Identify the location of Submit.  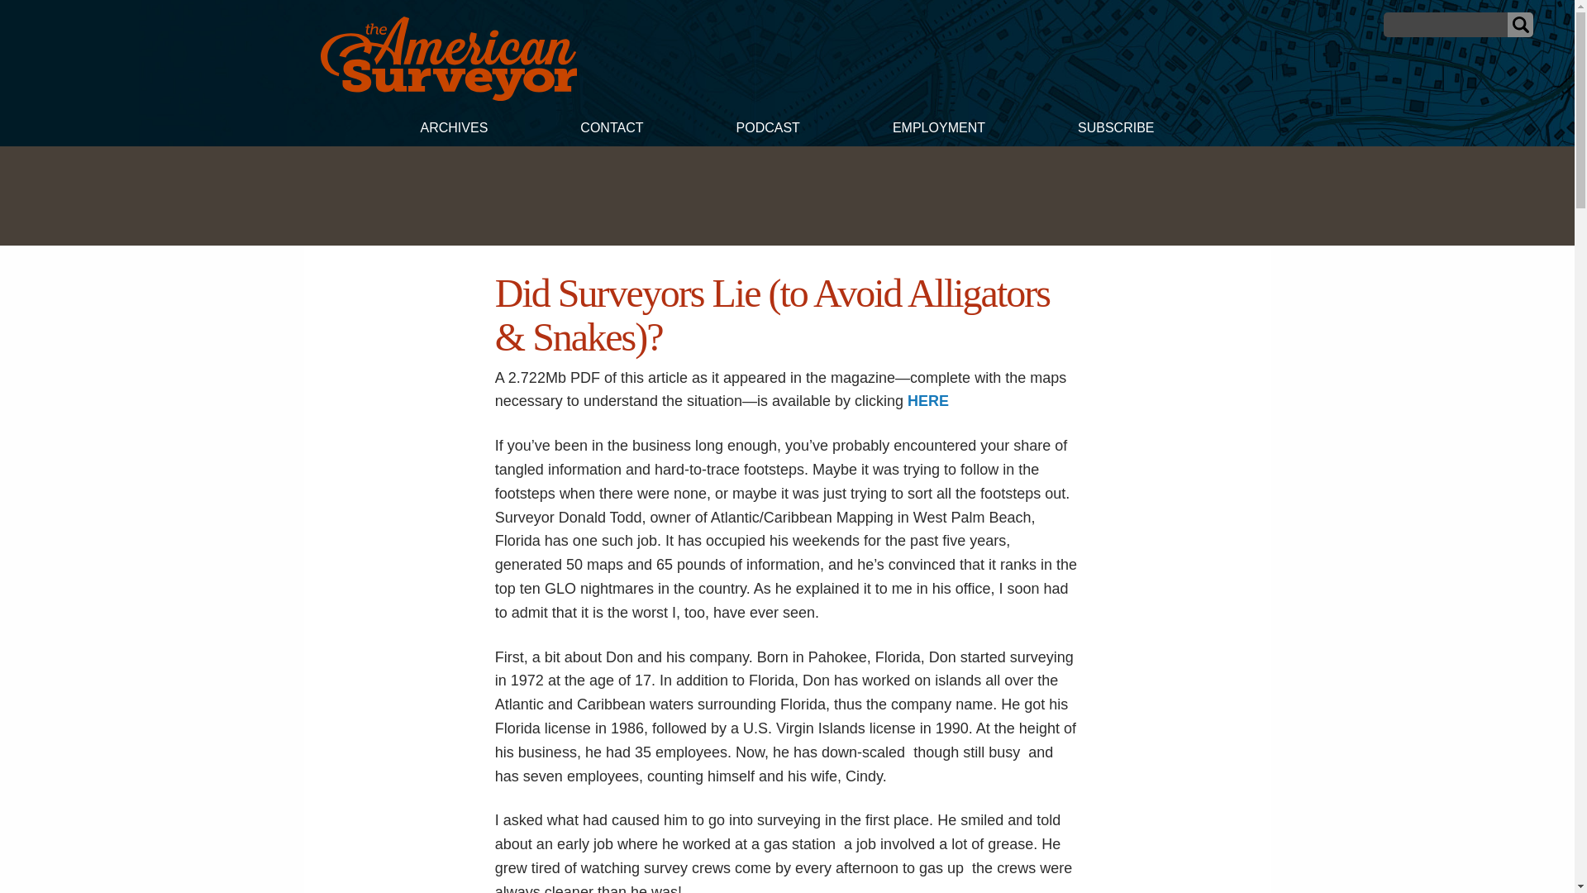
(1520, 25).